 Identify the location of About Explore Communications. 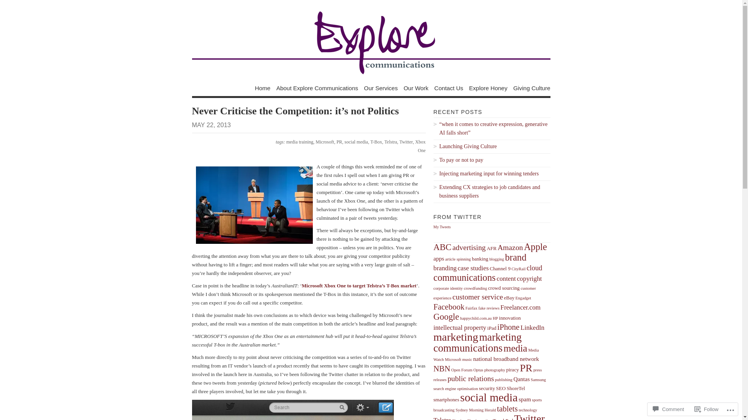
(317, 88).